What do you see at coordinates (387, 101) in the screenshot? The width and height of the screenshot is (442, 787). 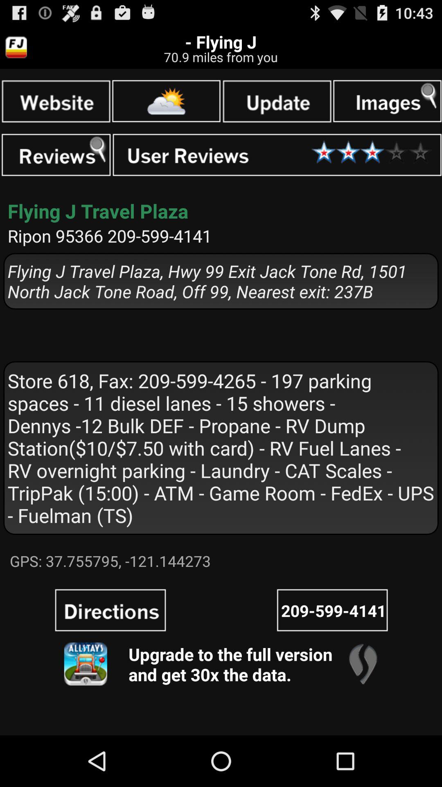 I see `search images` at bounding box center [387, 101].